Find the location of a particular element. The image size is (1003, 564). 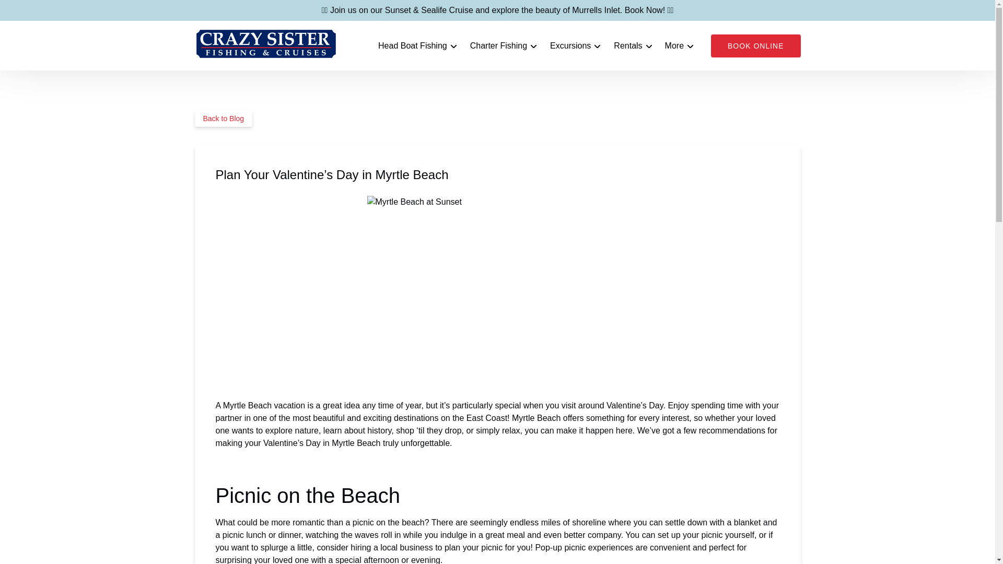

Skip to primary navigation is located at coordinates (53, 11).